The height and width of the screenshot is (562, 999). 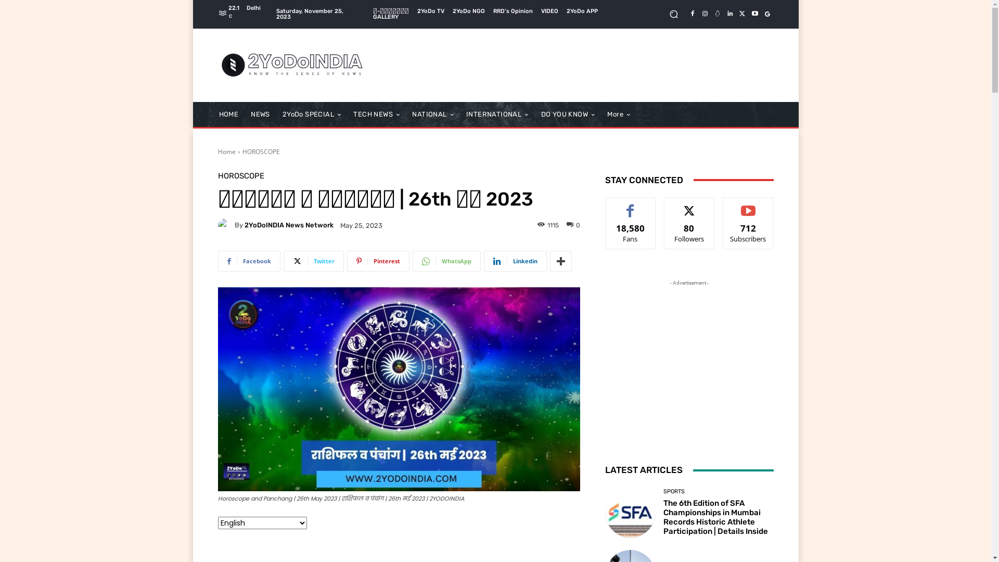 I want to click on NEWS, so click(x=260, y=114).